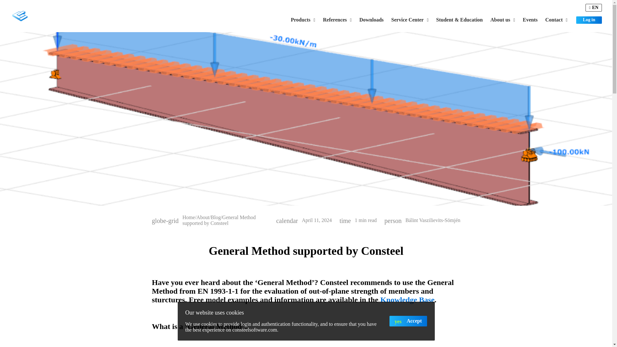 Image resolution: width=617 pixels, height=347 pixels. Describe the element at coordinates (530, 20) in the screenshot. I see `Events` at that location.